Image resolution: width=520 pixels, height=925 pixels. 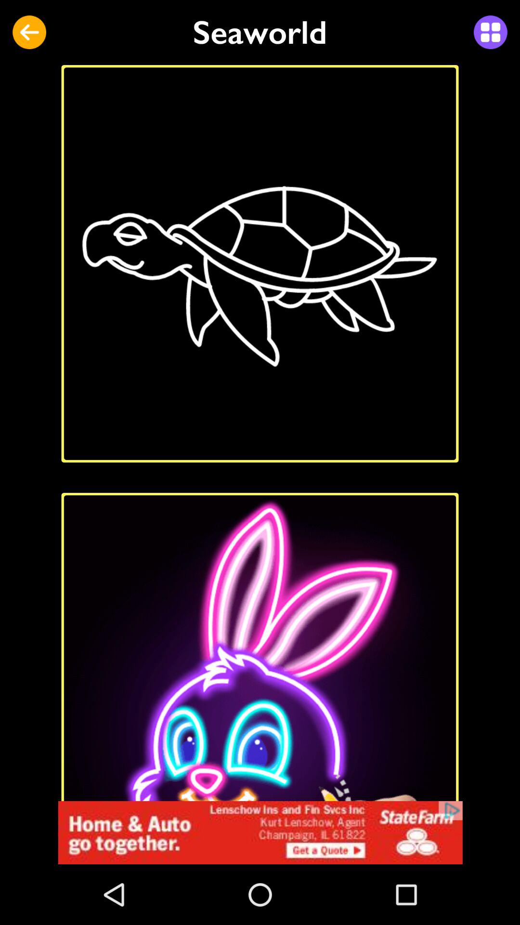 I want to click on go to home, so click(x=260, y=832).